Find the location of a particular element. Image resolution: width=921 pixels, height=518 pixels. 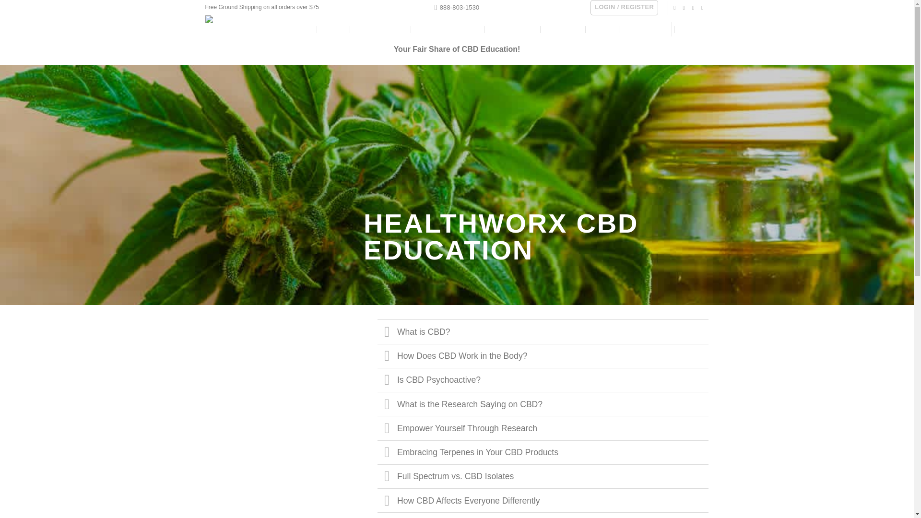

888-803-1530 is located at coordinates (457, 8).